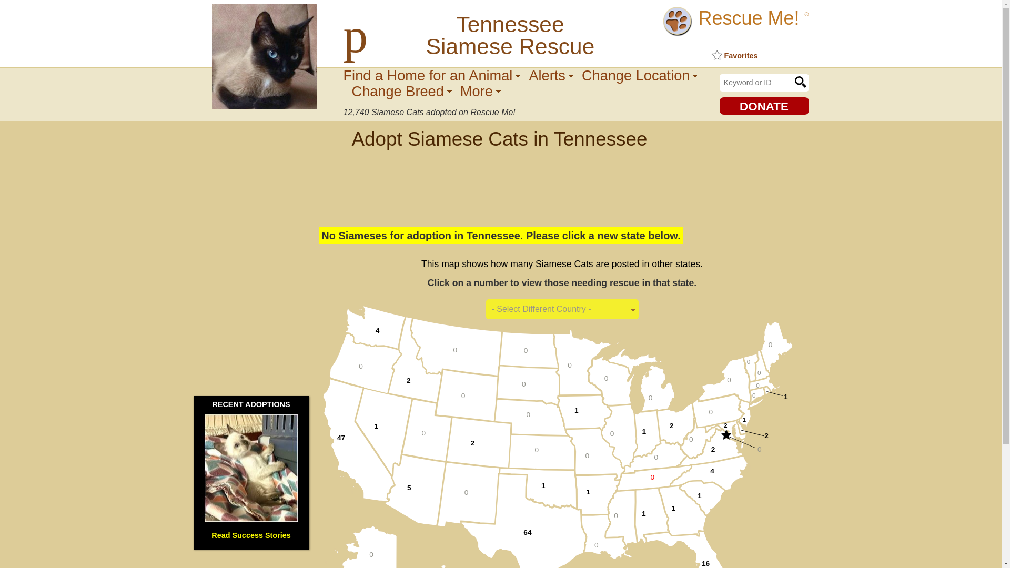 Image resolution: width=1010 pixels, height=568 pixels. Describe the element at coordinates (481, 90) in the screenshot. I see `More` at that location.